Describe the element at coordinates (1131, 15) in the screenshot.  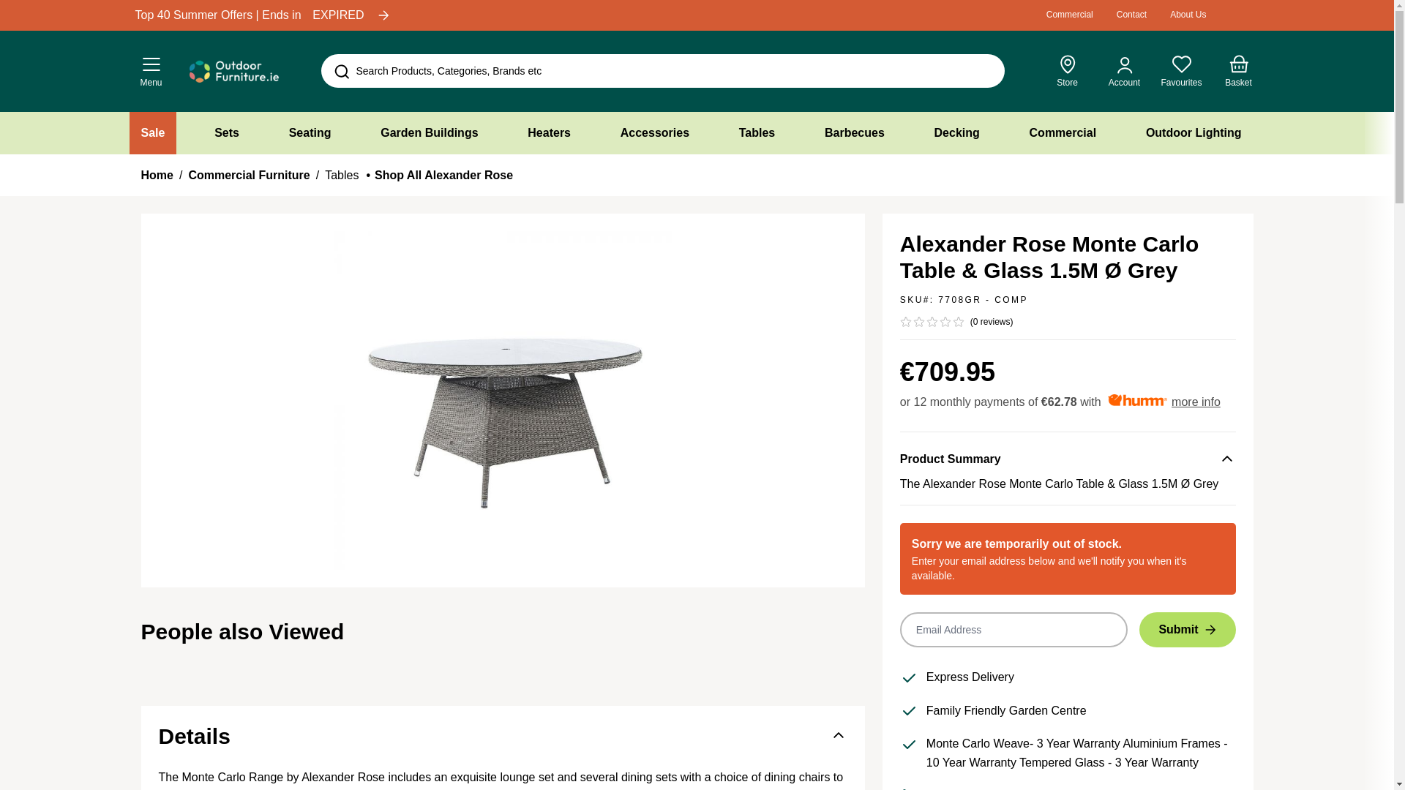
I see `Go to Home Page` at that location.